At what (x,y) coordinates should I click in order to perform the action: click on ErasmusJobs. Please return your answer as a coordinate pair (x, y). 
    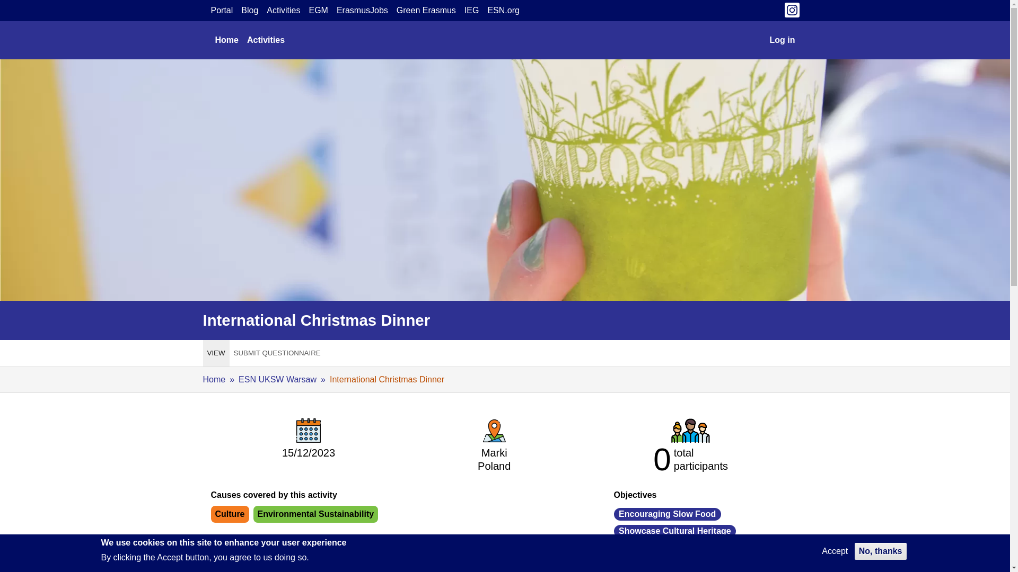
    Looking at the image, I should click on (362, 11).